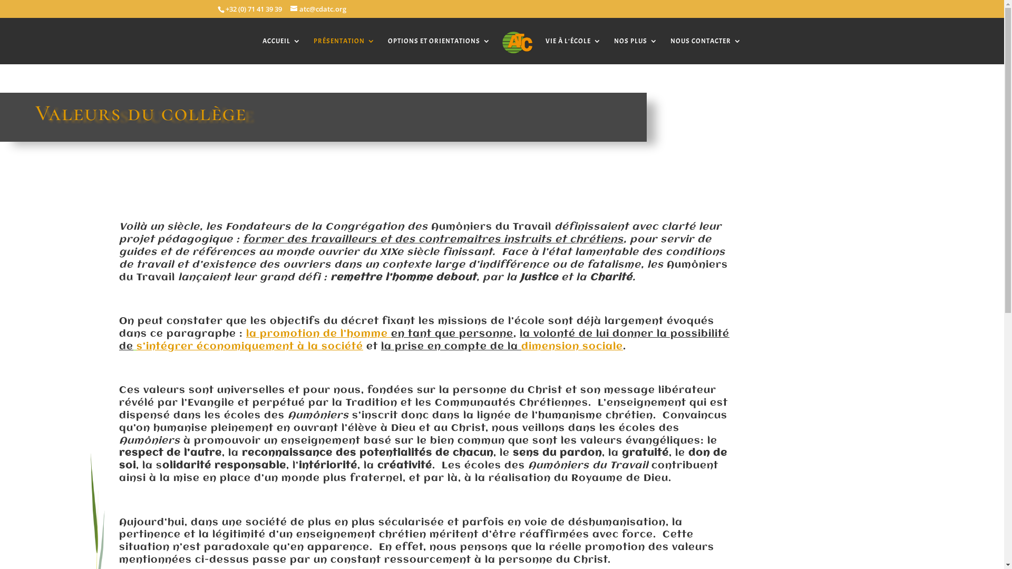 The image size is (1012, 569). What do you see at coordinates (318, 9) in the screenshot?
I see `atc@cdatc.org` at bounding box center [318, 9].